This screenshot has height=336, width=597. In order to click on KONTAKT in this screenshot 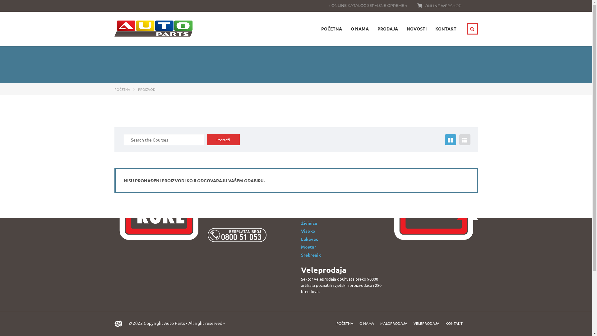, I will do `click(454, 323)`.